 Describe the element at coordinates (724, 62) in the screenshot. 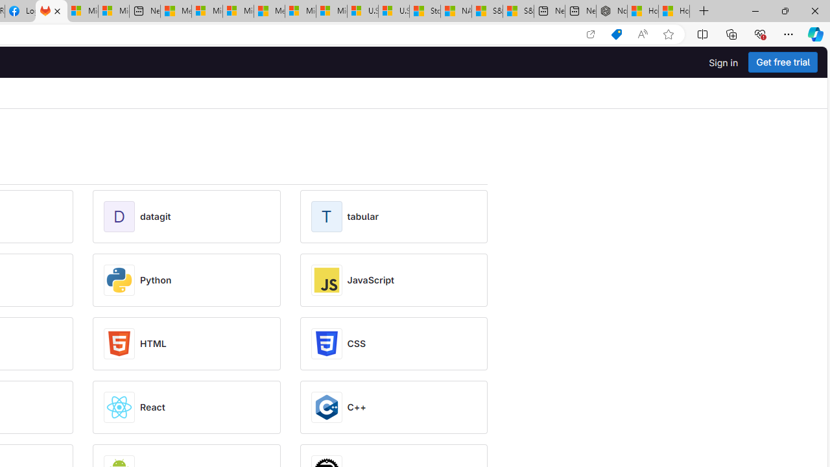

I see `Sign in` at that location.